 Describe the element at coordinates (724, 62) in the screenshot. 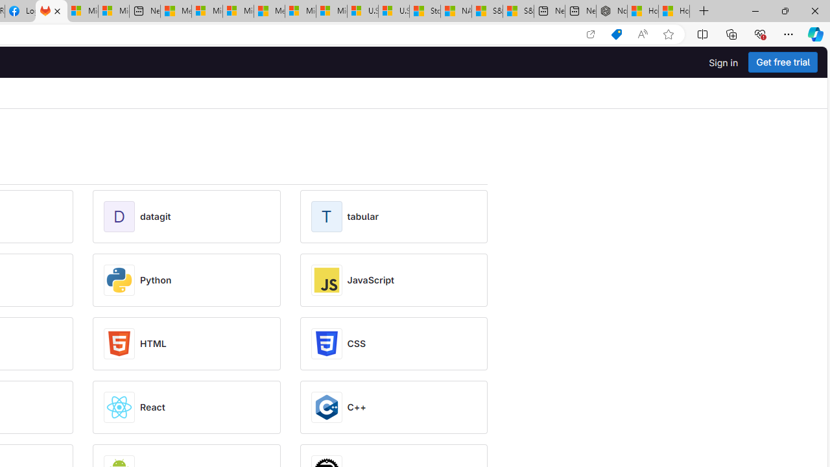

I see `Sign in` at that location.